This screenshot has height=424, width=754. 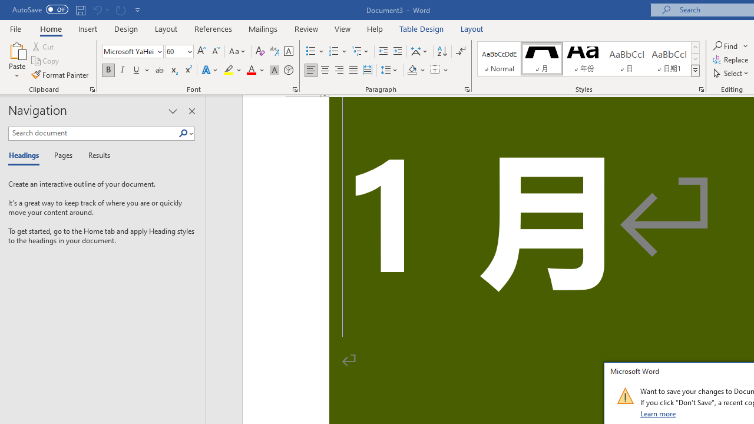 What do you see at coordinates (173, 111) in the screenshot?
I see `Task Pane Options` at bounding box center [173, 111].